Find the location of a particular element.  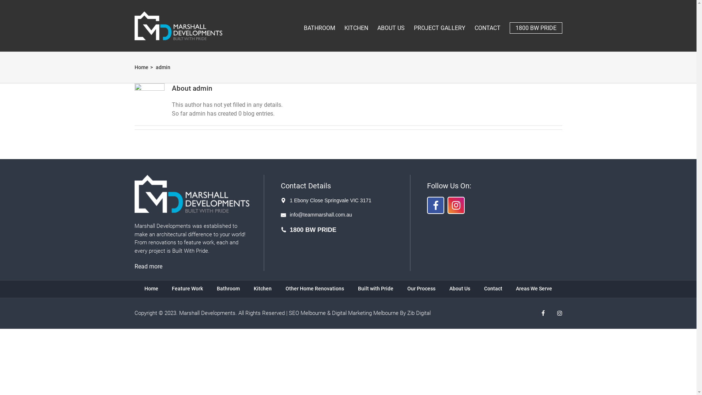

Home is located at coordinates (151, 289).